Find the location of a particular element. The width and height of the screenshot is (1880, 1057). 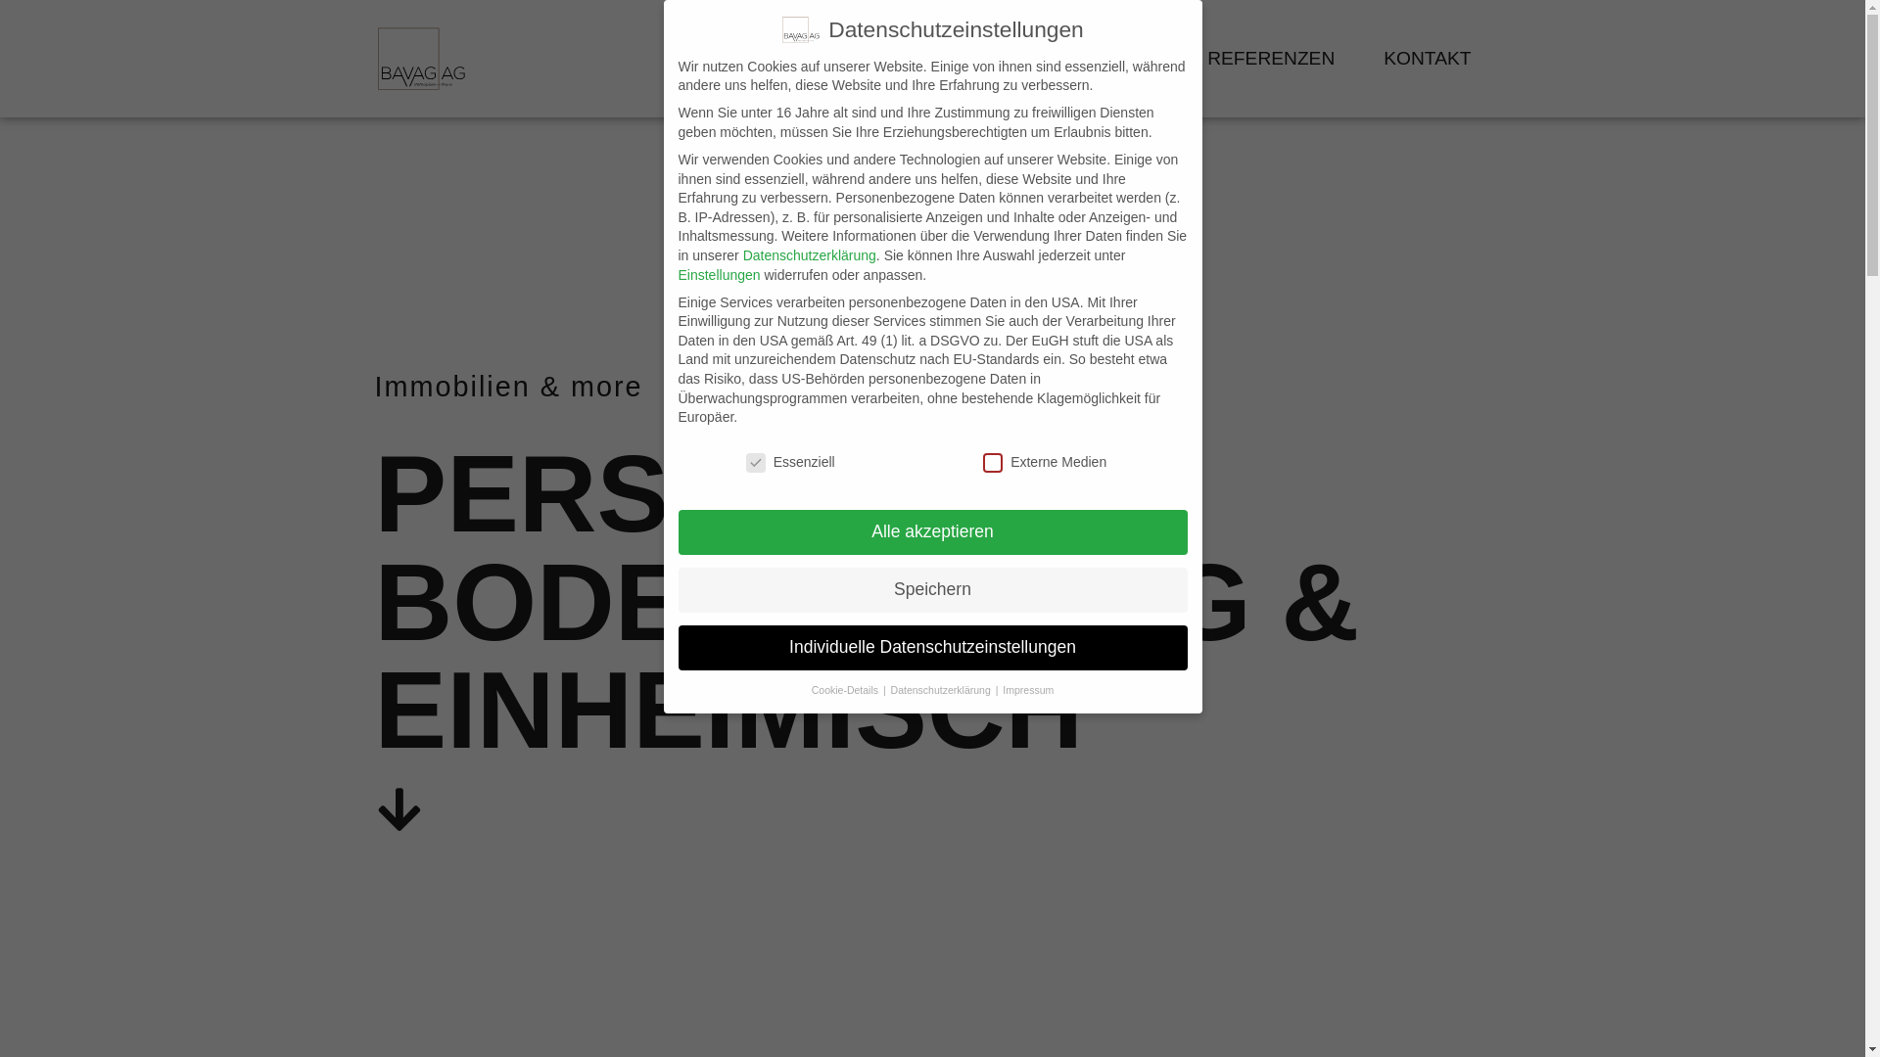

OBJEKTE is located at coordinates (1116, 59).